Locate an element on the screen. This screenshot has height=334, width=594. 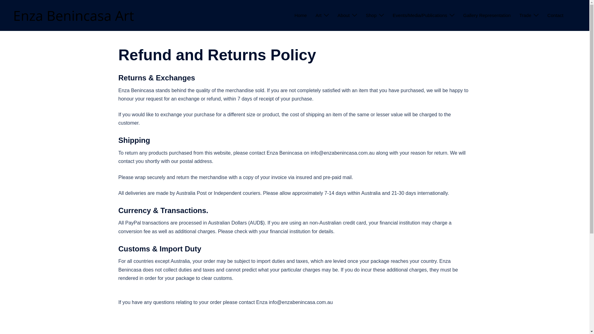
Home is located at coordinates (301, 15).